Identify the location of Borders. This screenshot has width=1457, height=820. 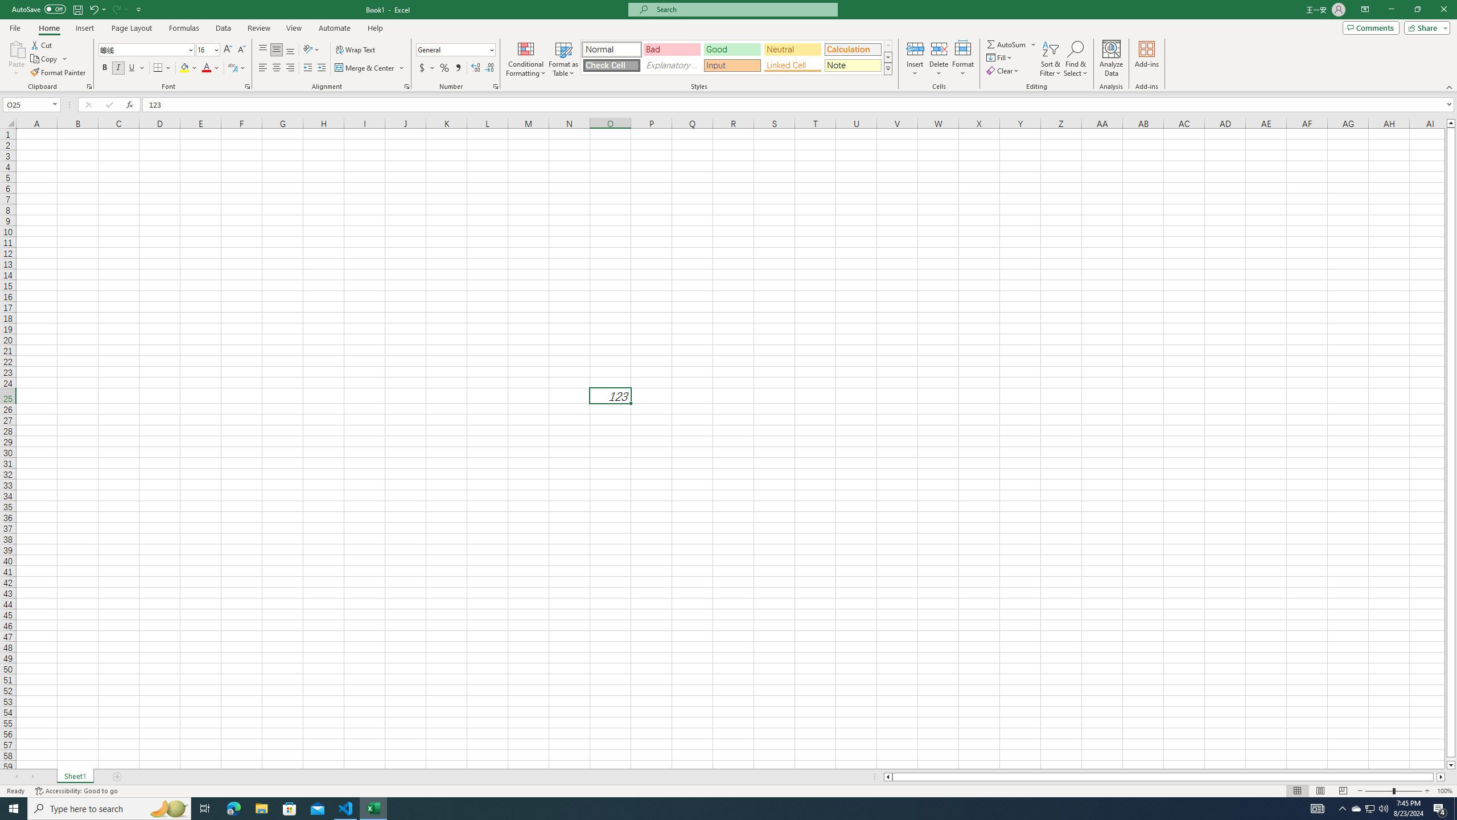
(162, 68).